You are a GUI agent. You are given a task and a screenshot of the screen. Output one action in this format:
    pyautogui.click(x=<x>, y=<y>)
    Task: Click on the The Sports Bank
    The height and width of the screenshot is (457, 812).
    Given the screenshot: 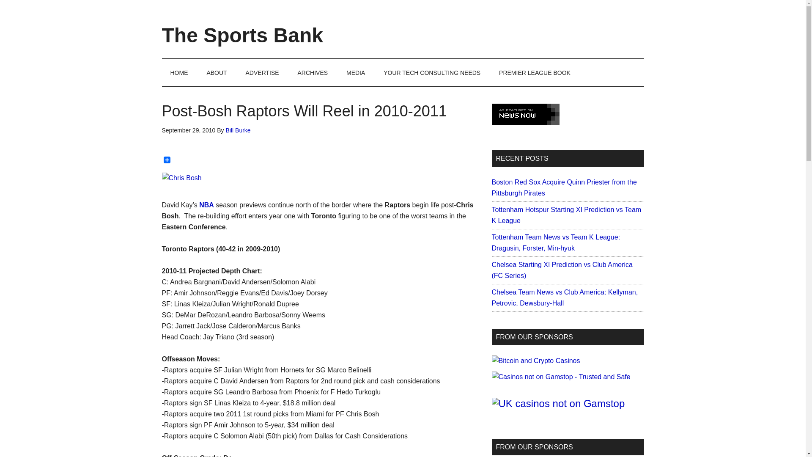 What is the action you would take?
    pyautogui.click(x=242, y=36)
    